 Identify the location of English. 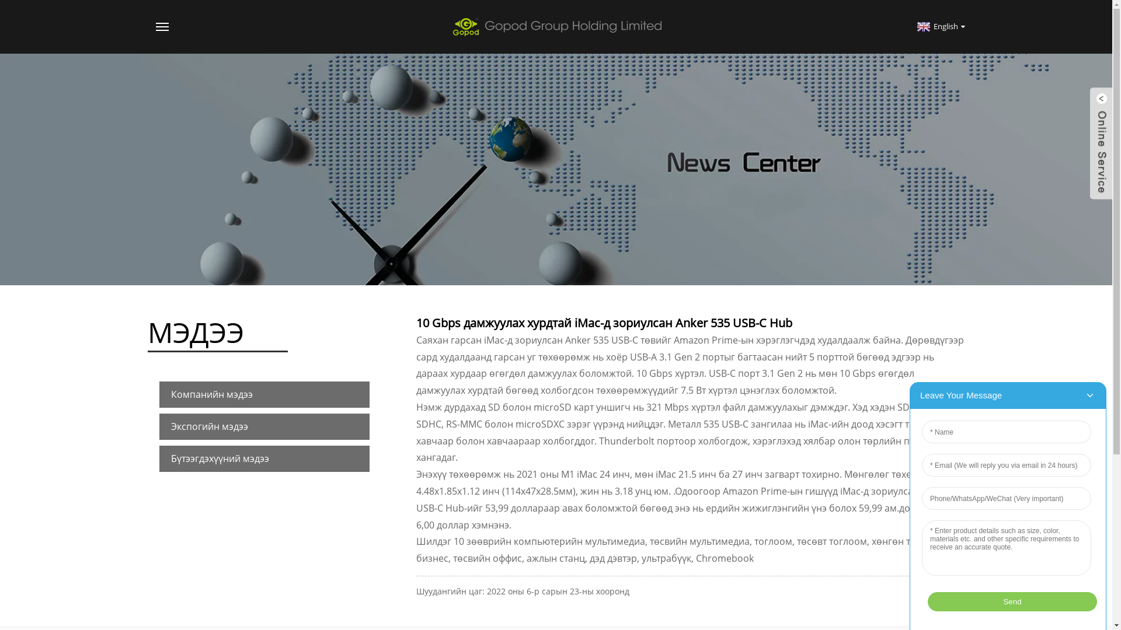
(940, 26).